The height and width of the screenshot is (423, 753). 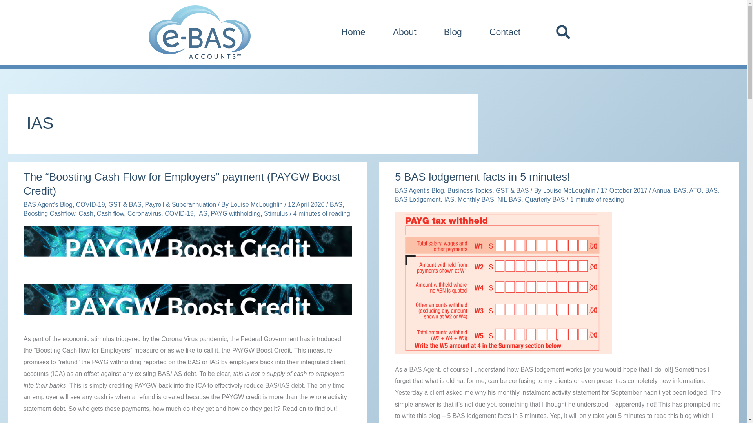 What do you see at coordinates (336, 204) in the screenshot?
I see `BAS` at bounding box center [336, 204].